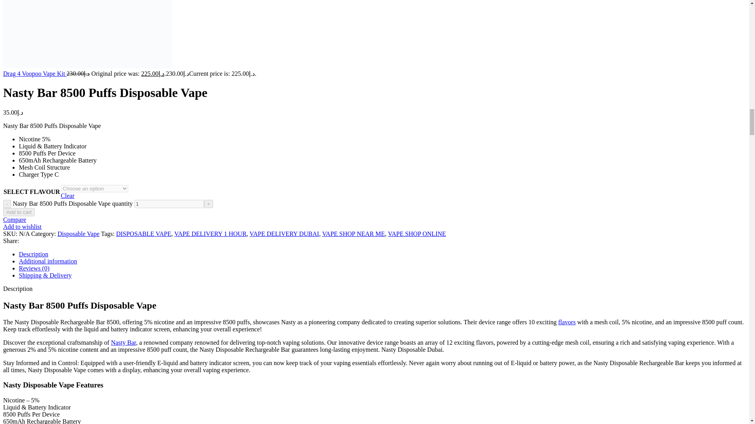 This screenshot has height=424, width=755. What do you see at coordinates (68, 196) in the screenshot?
I see `Clear` at bounding box center [68, 196].